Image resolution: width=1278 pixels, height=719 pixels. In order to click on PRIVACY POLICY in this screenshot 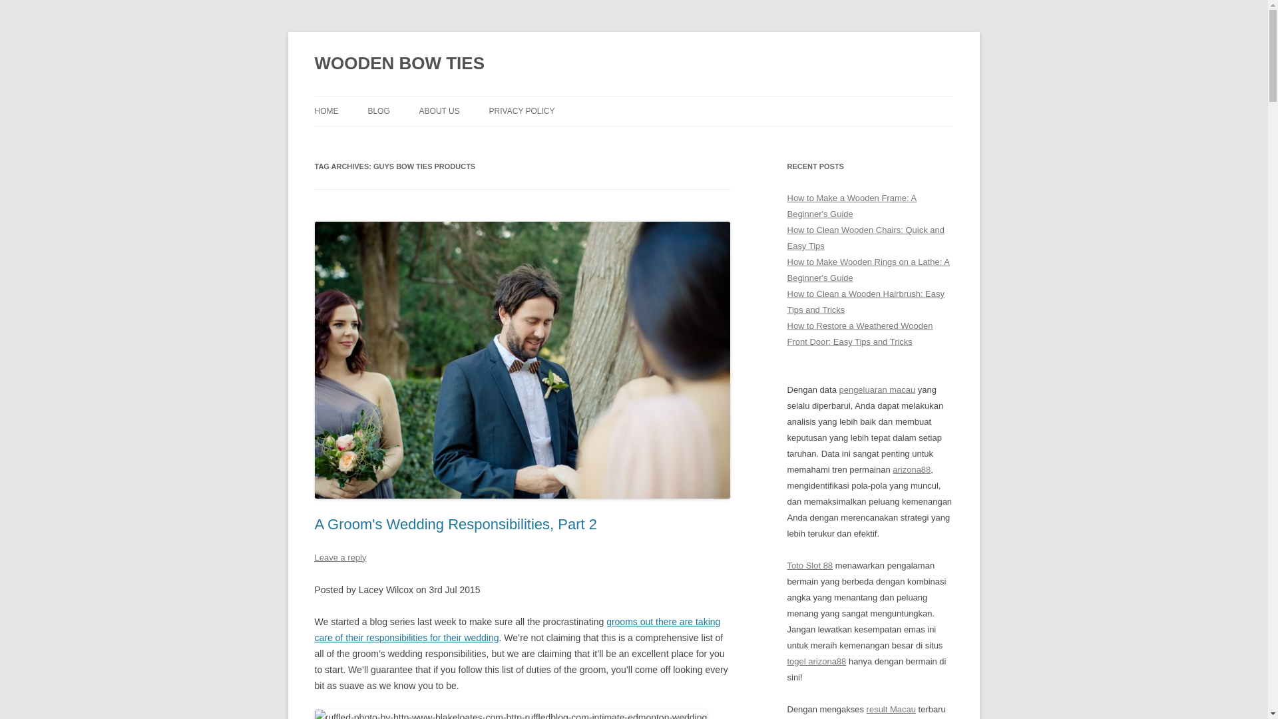, I will do `click(522, 111)`.